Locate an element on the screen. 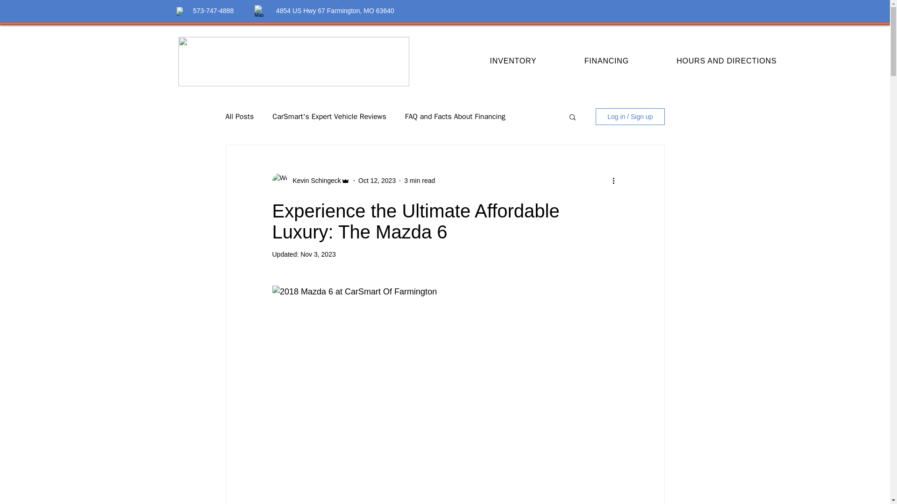 The width and height of the screenshot is (897, 504). Nov 3, 2023 is located at coordinates (318, 254).